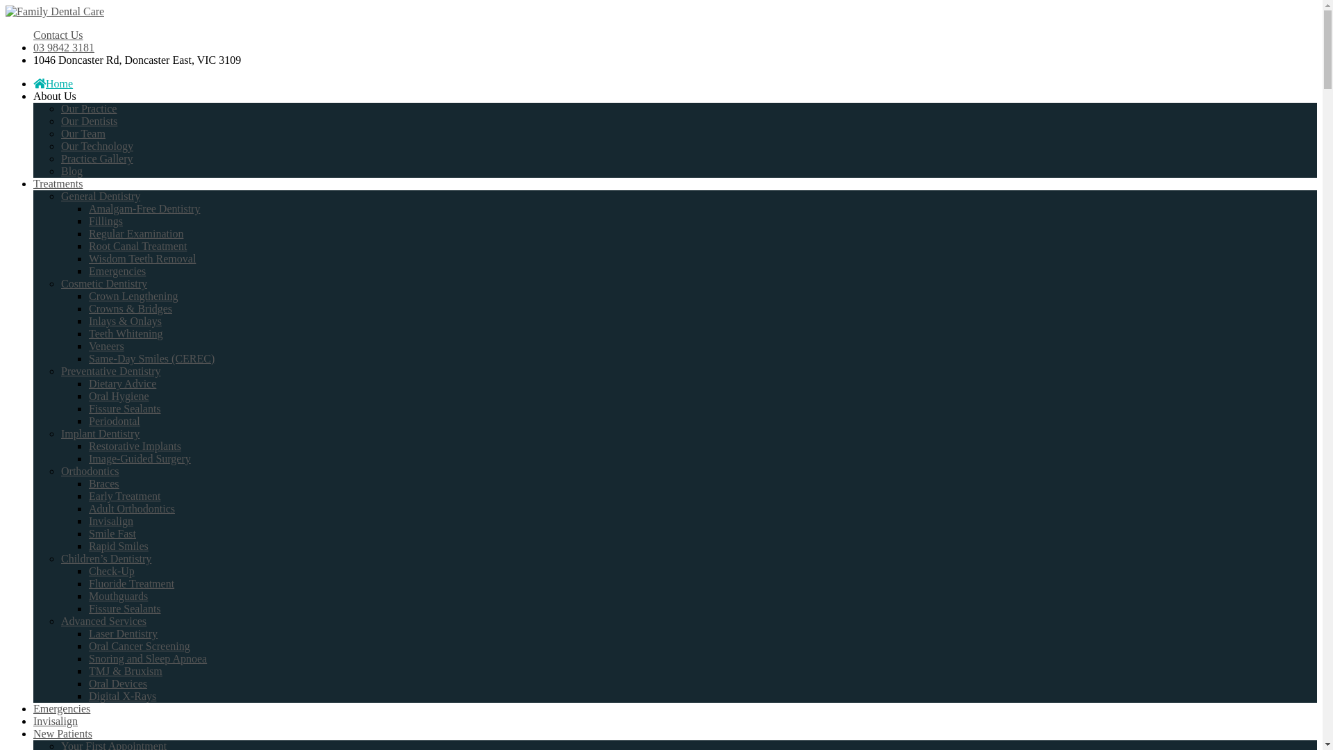 Image resolution: width=1333 pixels, height=750 pixels. I want to click on Veneers, so click(107, 346).